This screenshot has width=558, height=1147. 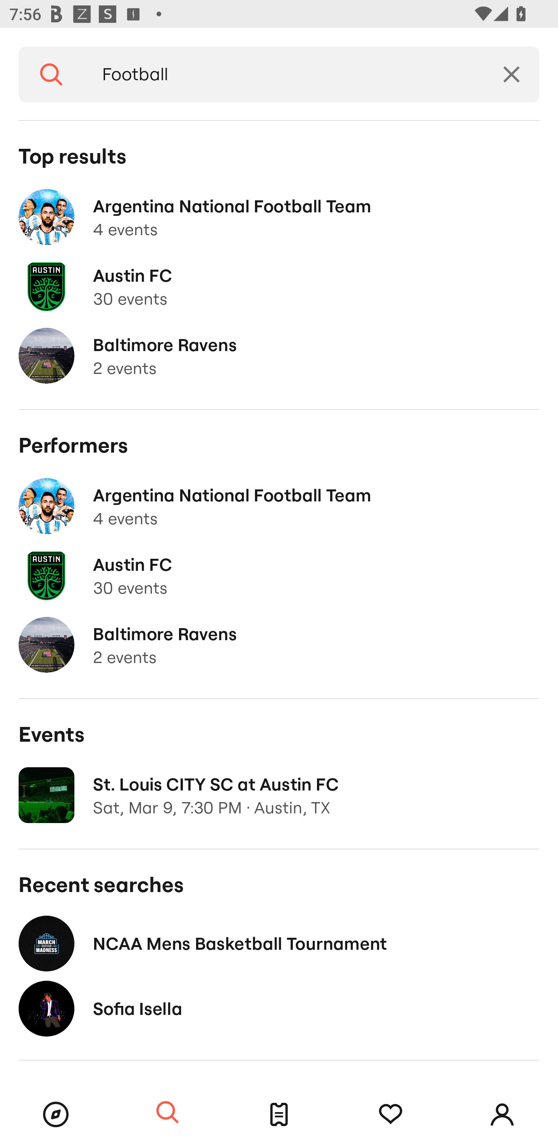 What do you see at coordinates (56, 1114) in the screenshot?
I see `Browse` at bounding box center [56, 1114].